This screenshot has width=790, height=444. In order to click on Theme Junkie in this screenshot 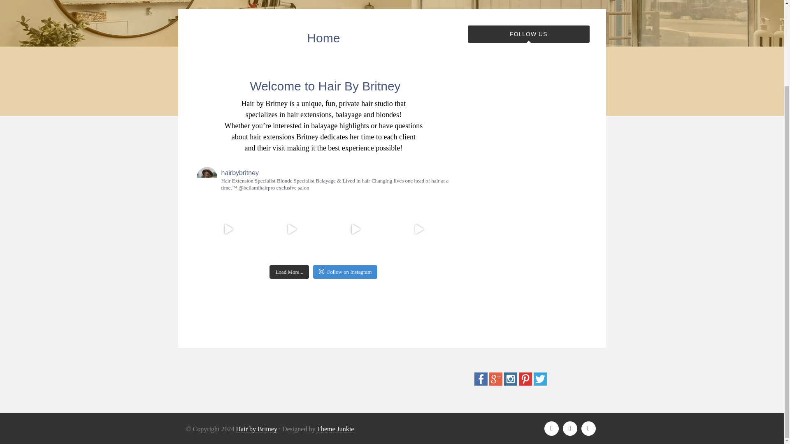, I will do `click(335, 429)`.